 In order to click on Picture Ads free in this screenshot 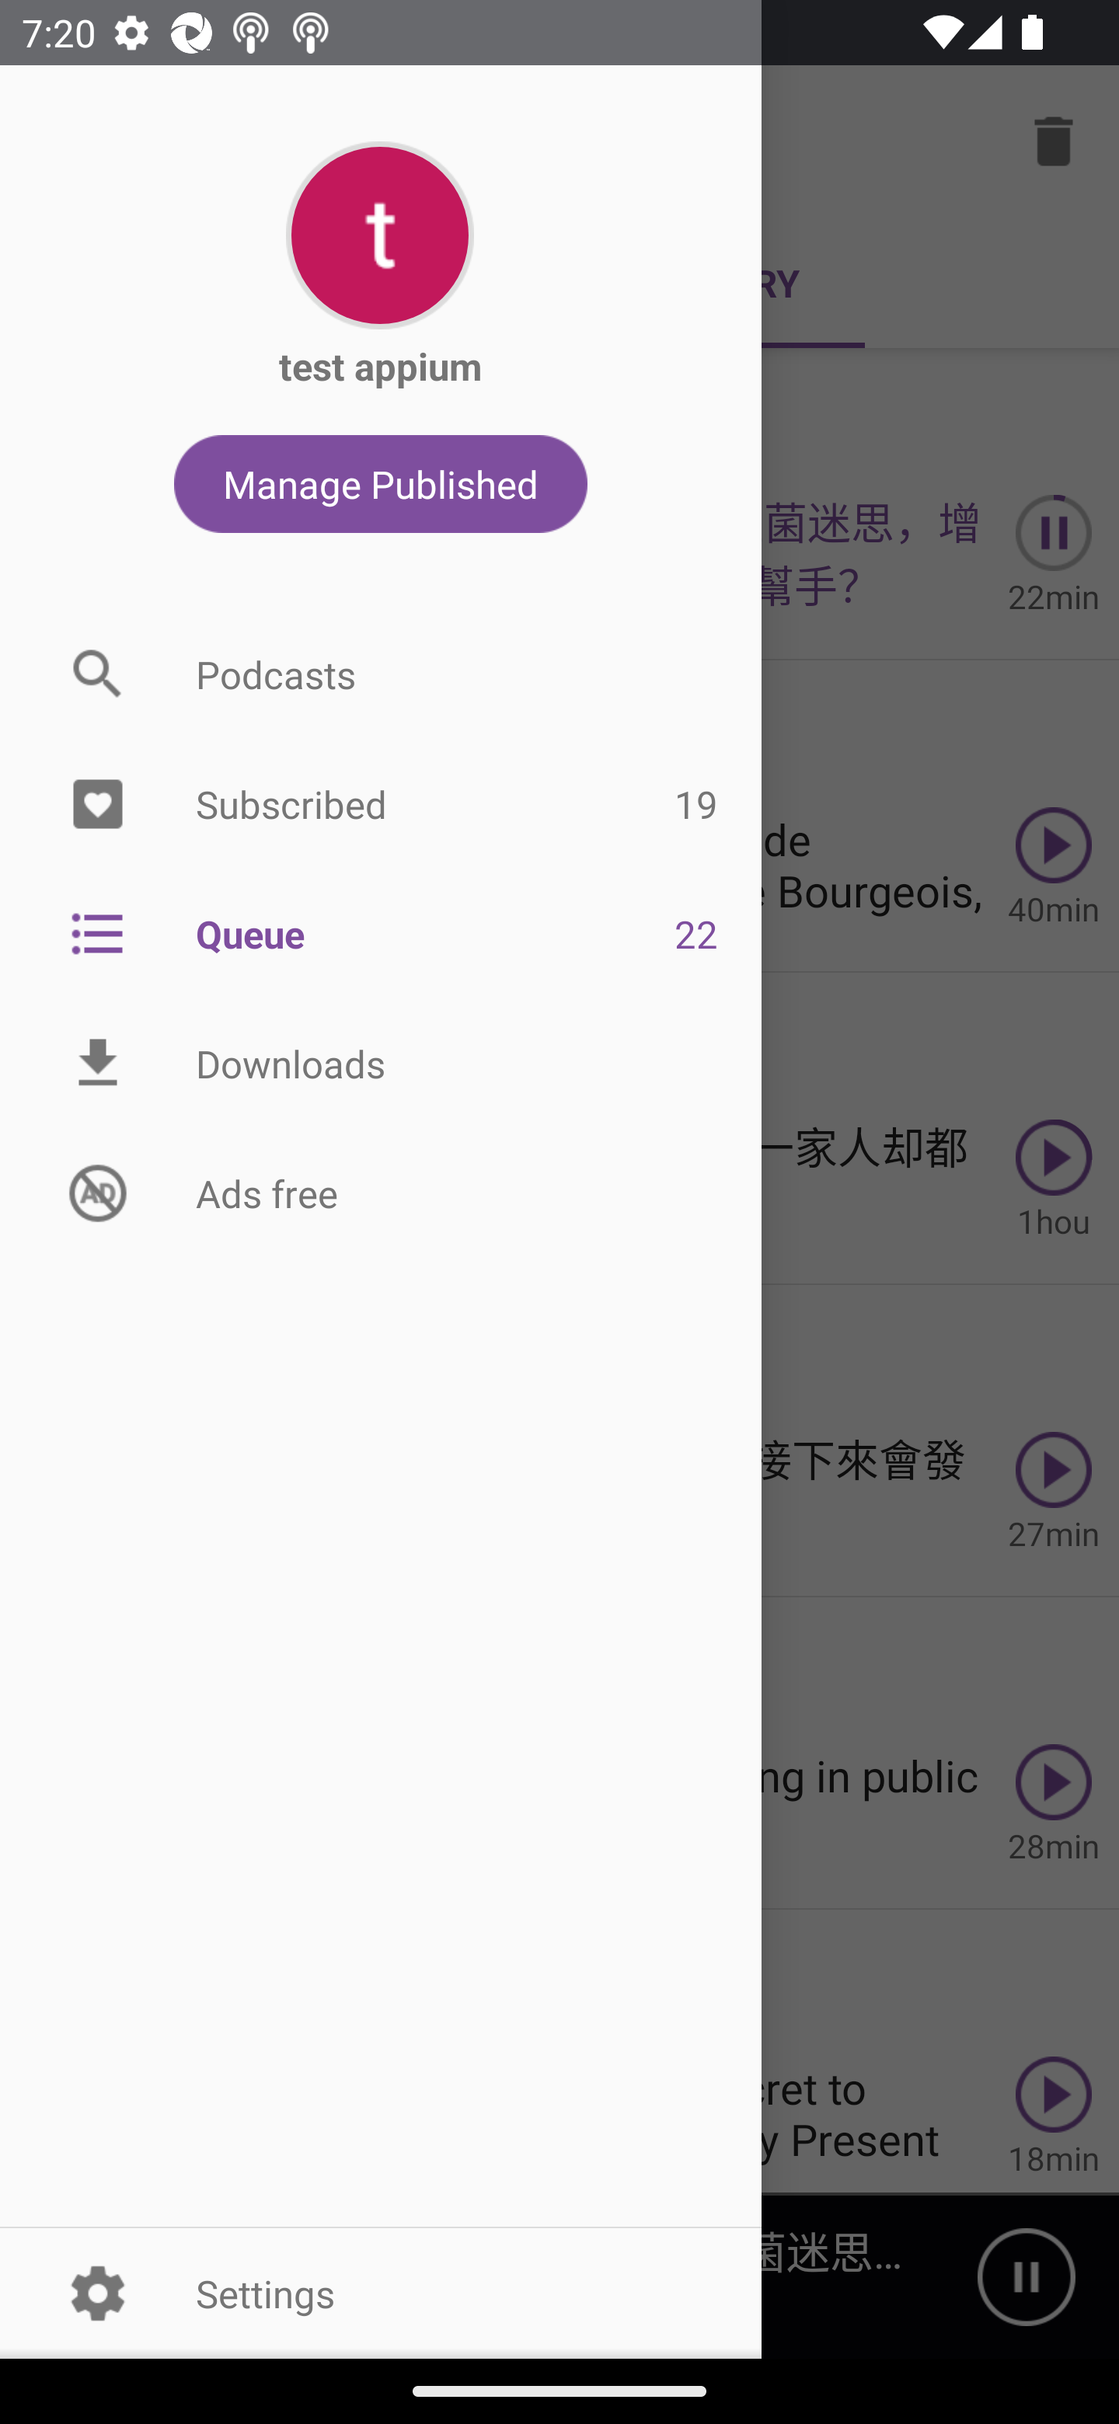, I will do `click(381, 1192)`.